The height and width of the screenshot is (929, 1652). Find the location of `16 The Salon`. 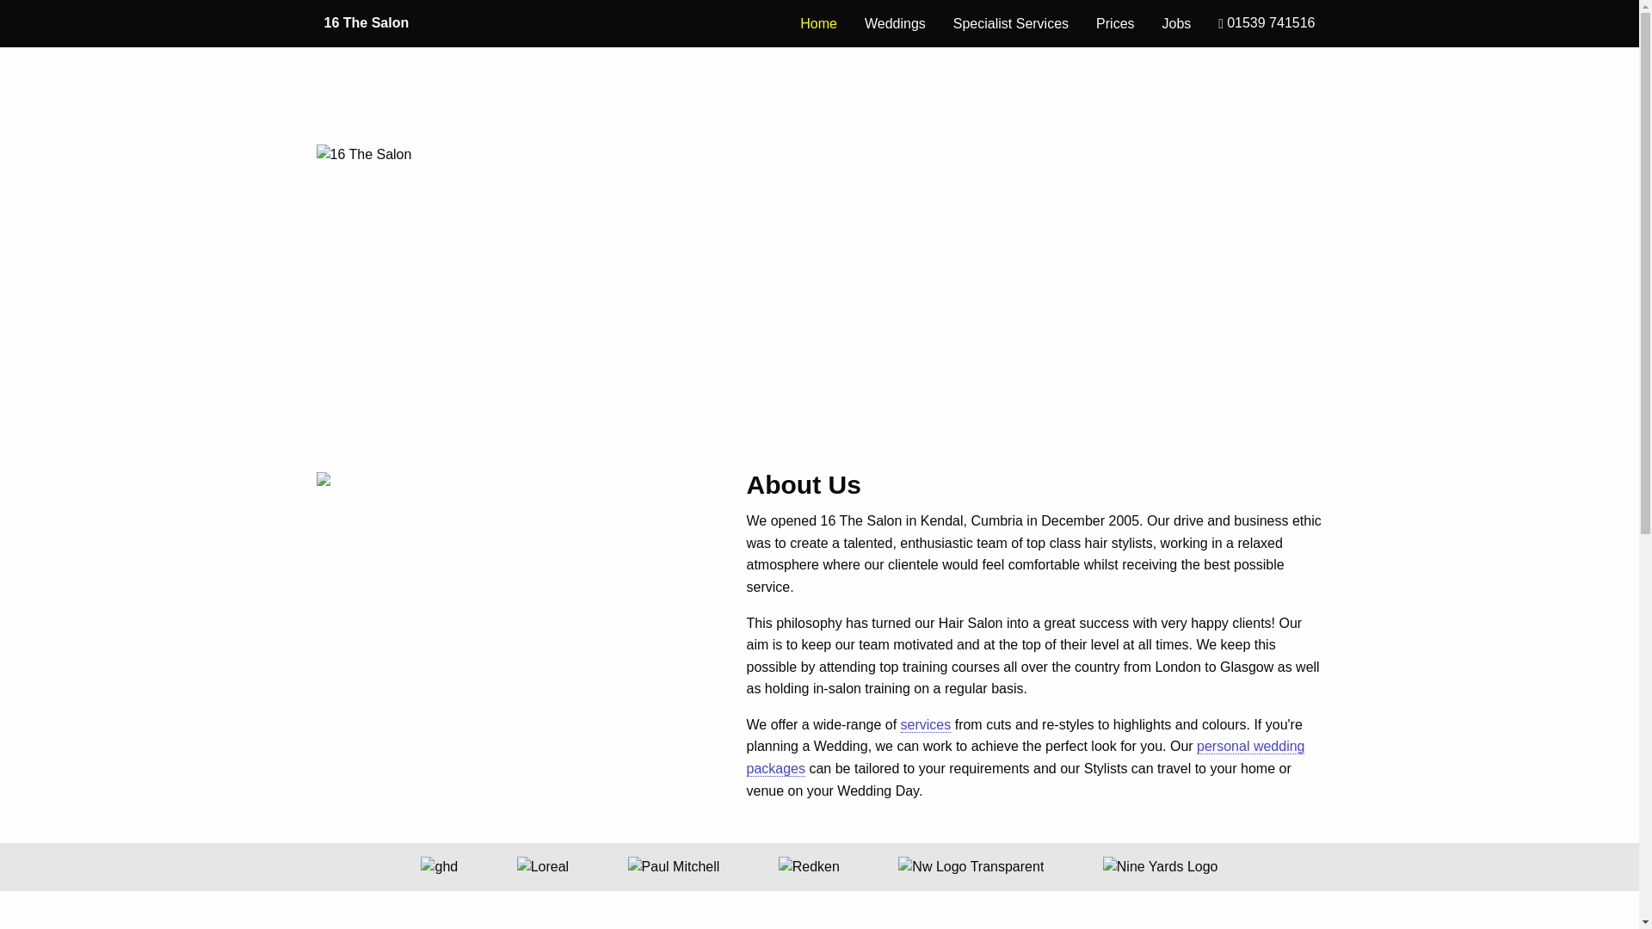

16 The Salon is located at coordinates (367, 23).